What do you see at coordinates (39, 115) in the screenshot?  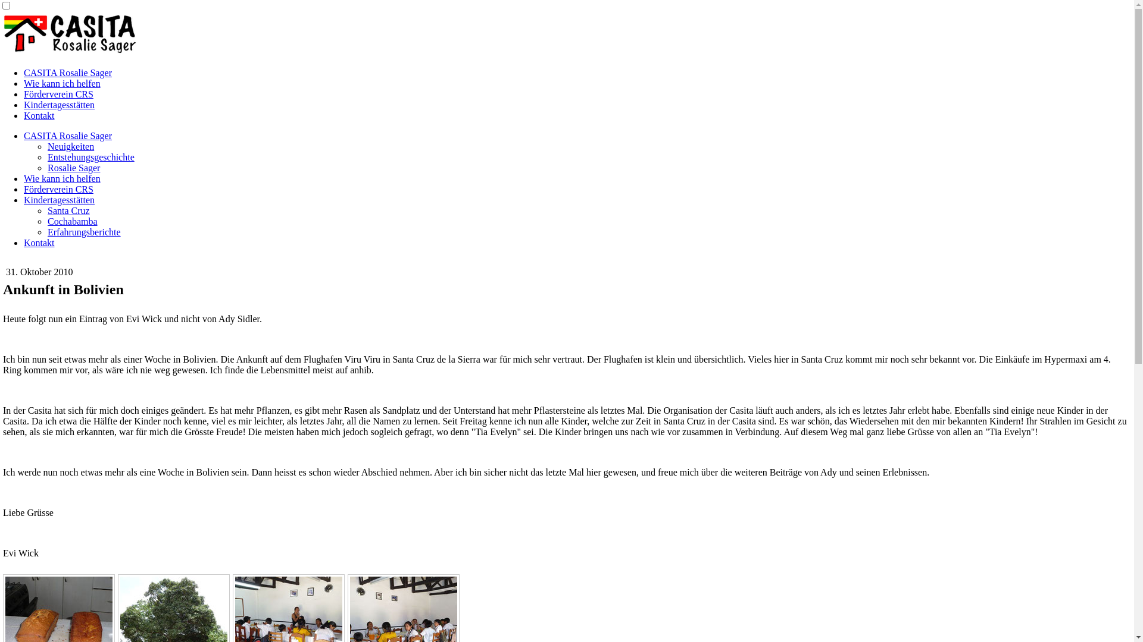 I see `Kontakt` at bounding box center [39, 115].